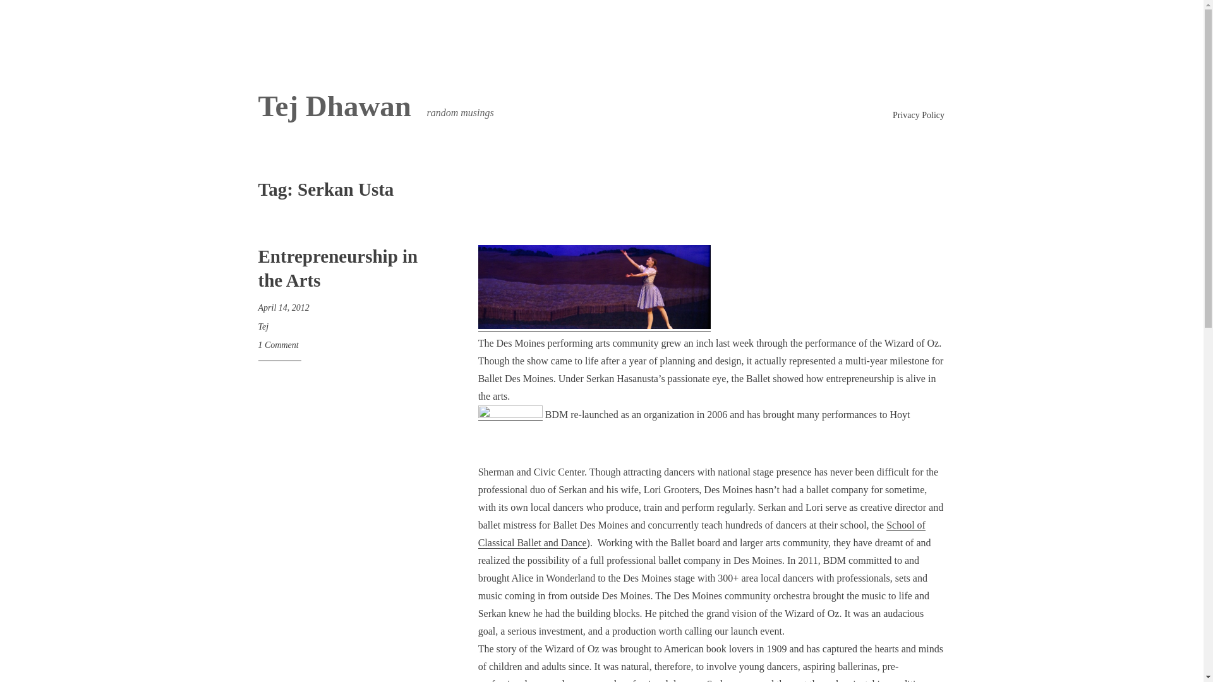 The height and width of the screenshot is (682, 1213). What do you see at coordinates (701, 534) in the screenshot?
I see `School of Classical Ballet and Dance` at bounding box center [701, 534].